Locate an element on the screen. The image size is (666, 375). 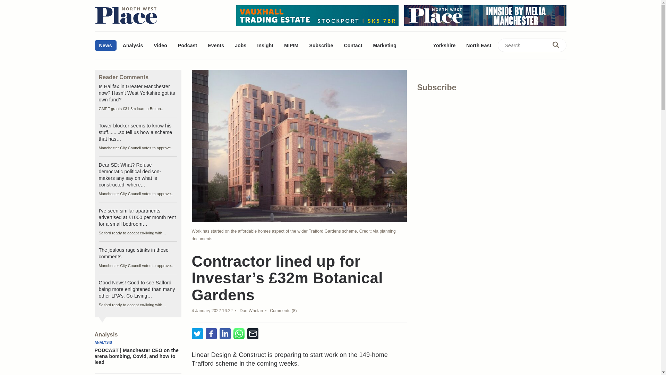
MIPIM is located at coordinates (291, 45).